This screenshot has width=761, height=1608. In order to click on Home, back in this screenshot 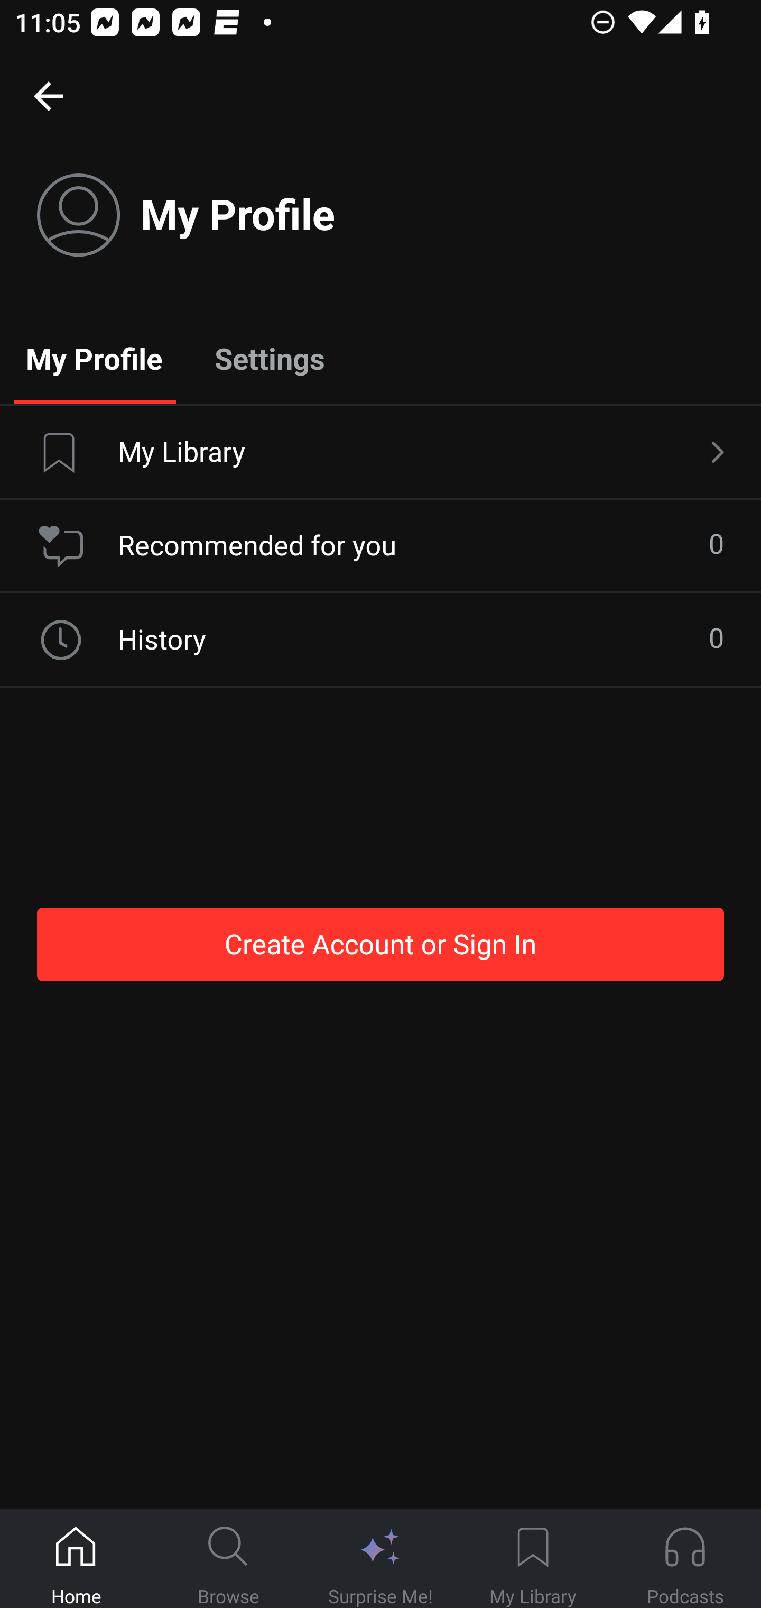, I will do `click(48, 95)`.